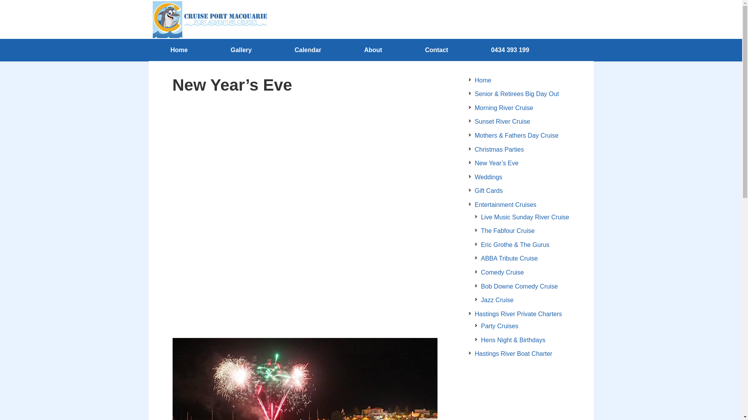 Image resolution: width=748 pixels, height=420 pixels. What do you see at coordinates (489, 177) in the screenshot?
I see `Weddings` at bounding box center [489, 177].